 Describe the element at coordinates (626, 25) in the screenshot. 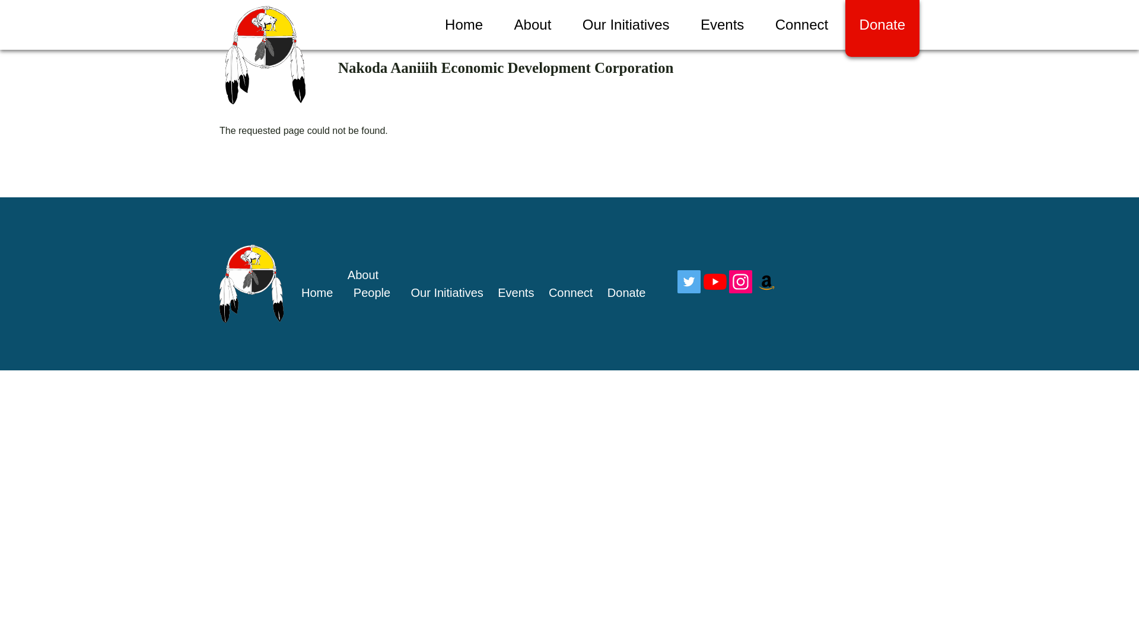

I see `Our Initiatives` at that location.